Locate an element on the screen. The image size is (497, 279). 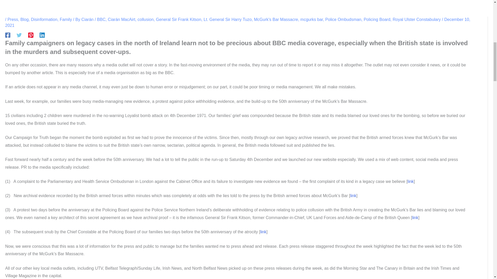
Lt. General Sir Harry Tuzo is located at coordinates (228, 19).